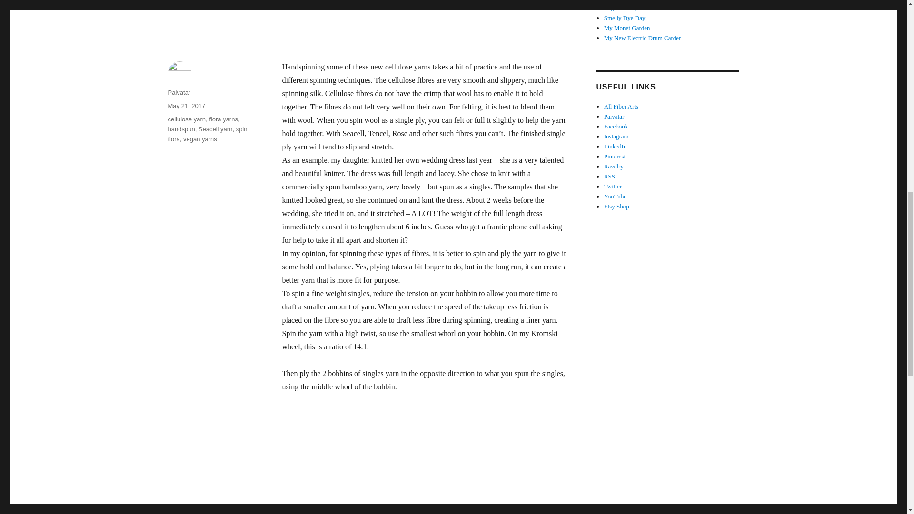 The height and width of the screenshot is (514, 914). I want to click on handspun, so click(181, 128).